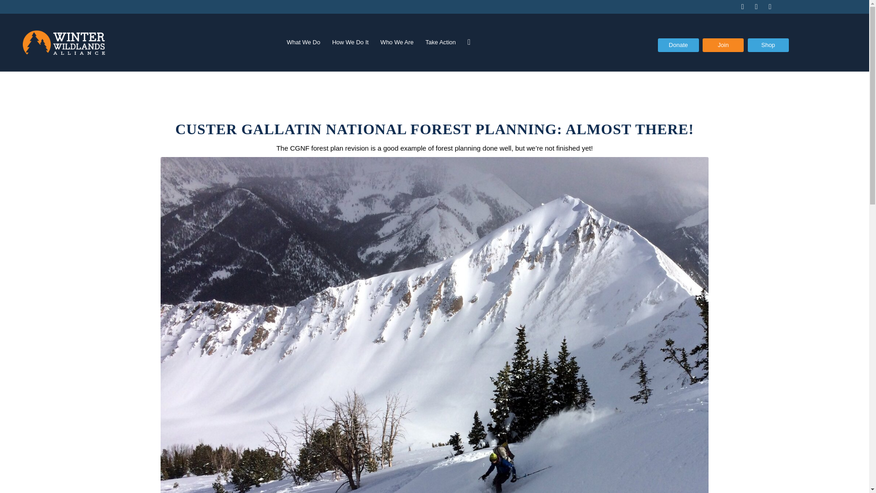 Image resolution: width=876 pixels, height=493 pixels. What do you see at coordinates (770, 7) in the screenshot?
I see `Instagram` at bounding box center [770, 7].